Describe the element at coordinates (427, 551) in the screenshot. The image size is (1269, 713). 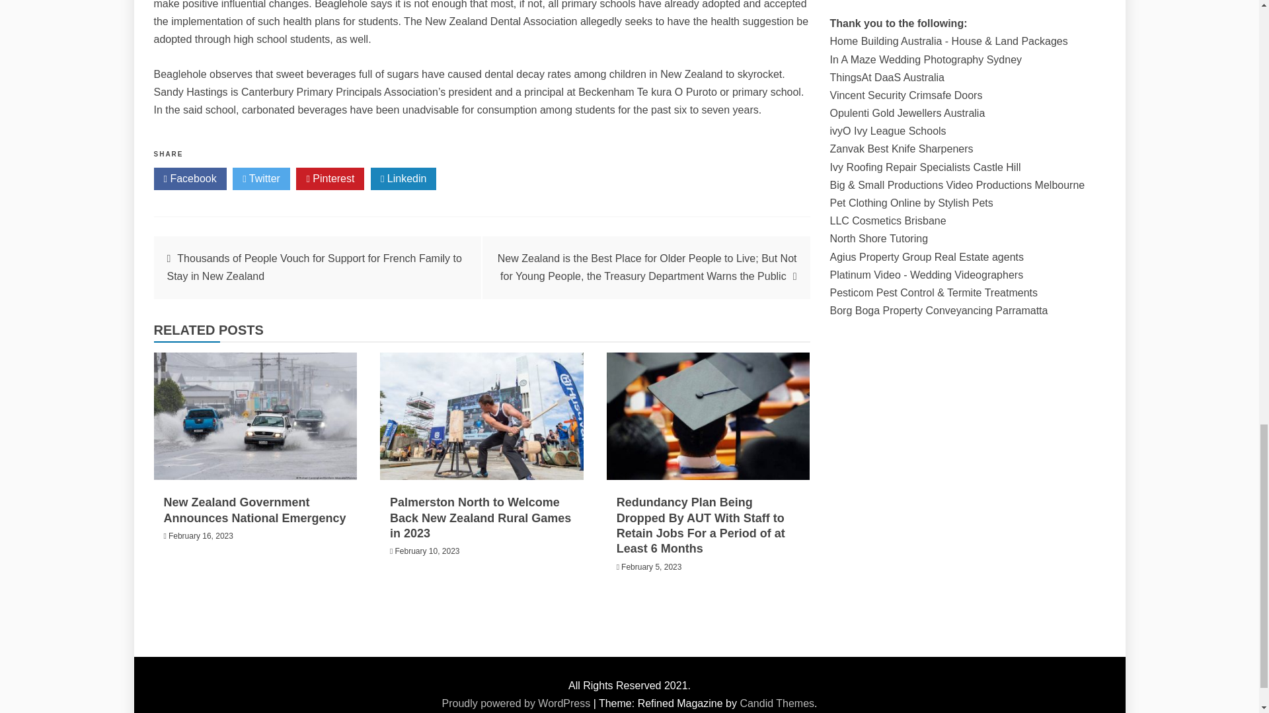
I see `February 10, 2023` at that location.